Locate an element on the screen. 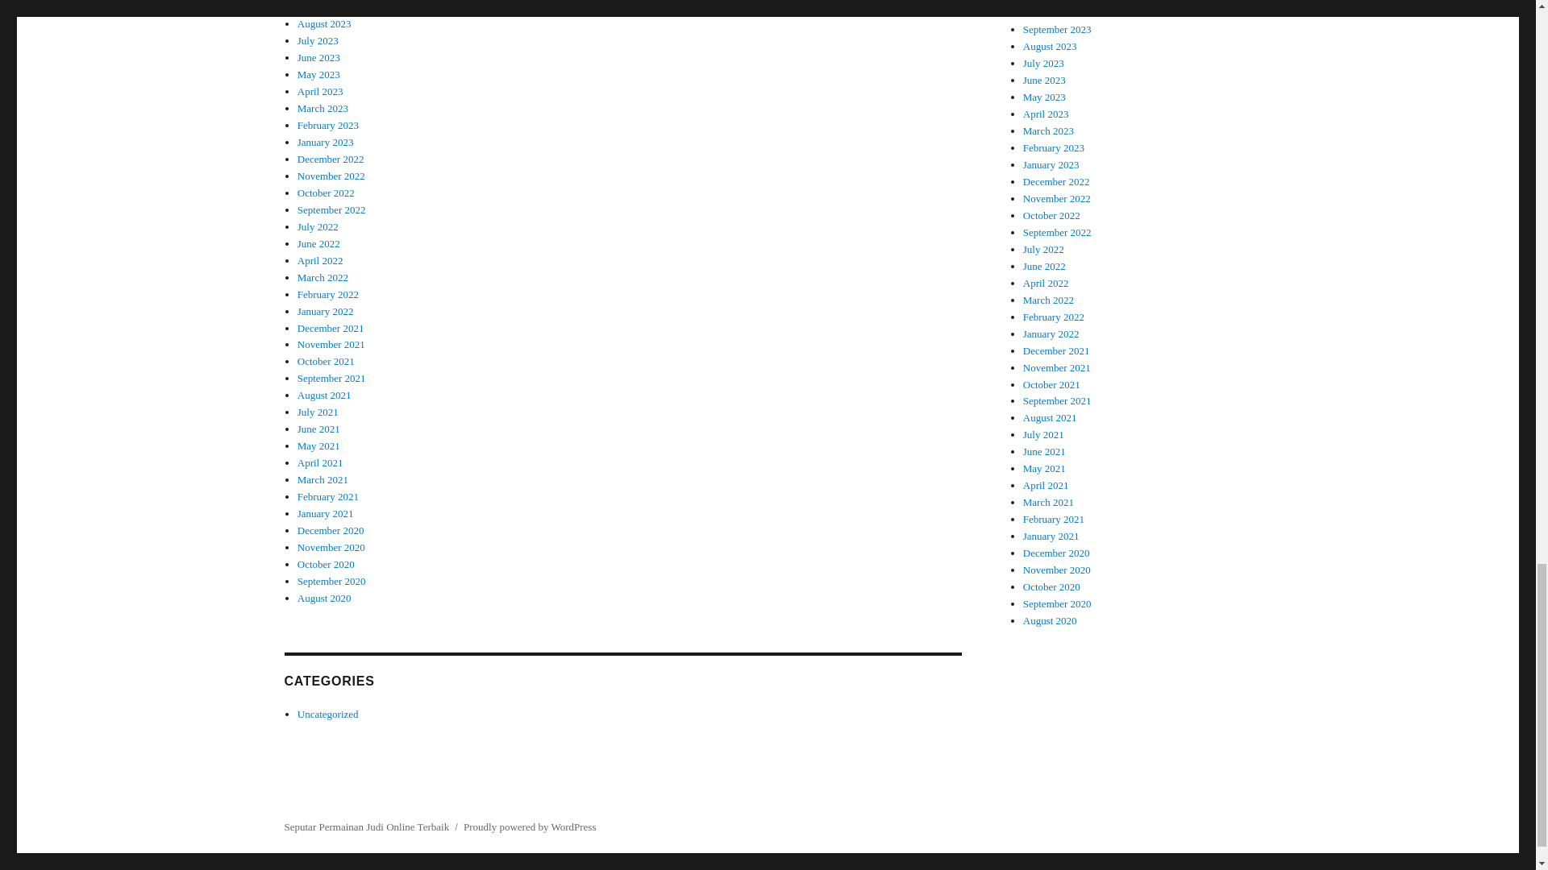 The height and width of the screenshot is (870, 1548). March 2023 is located at coordinates (322, 108).